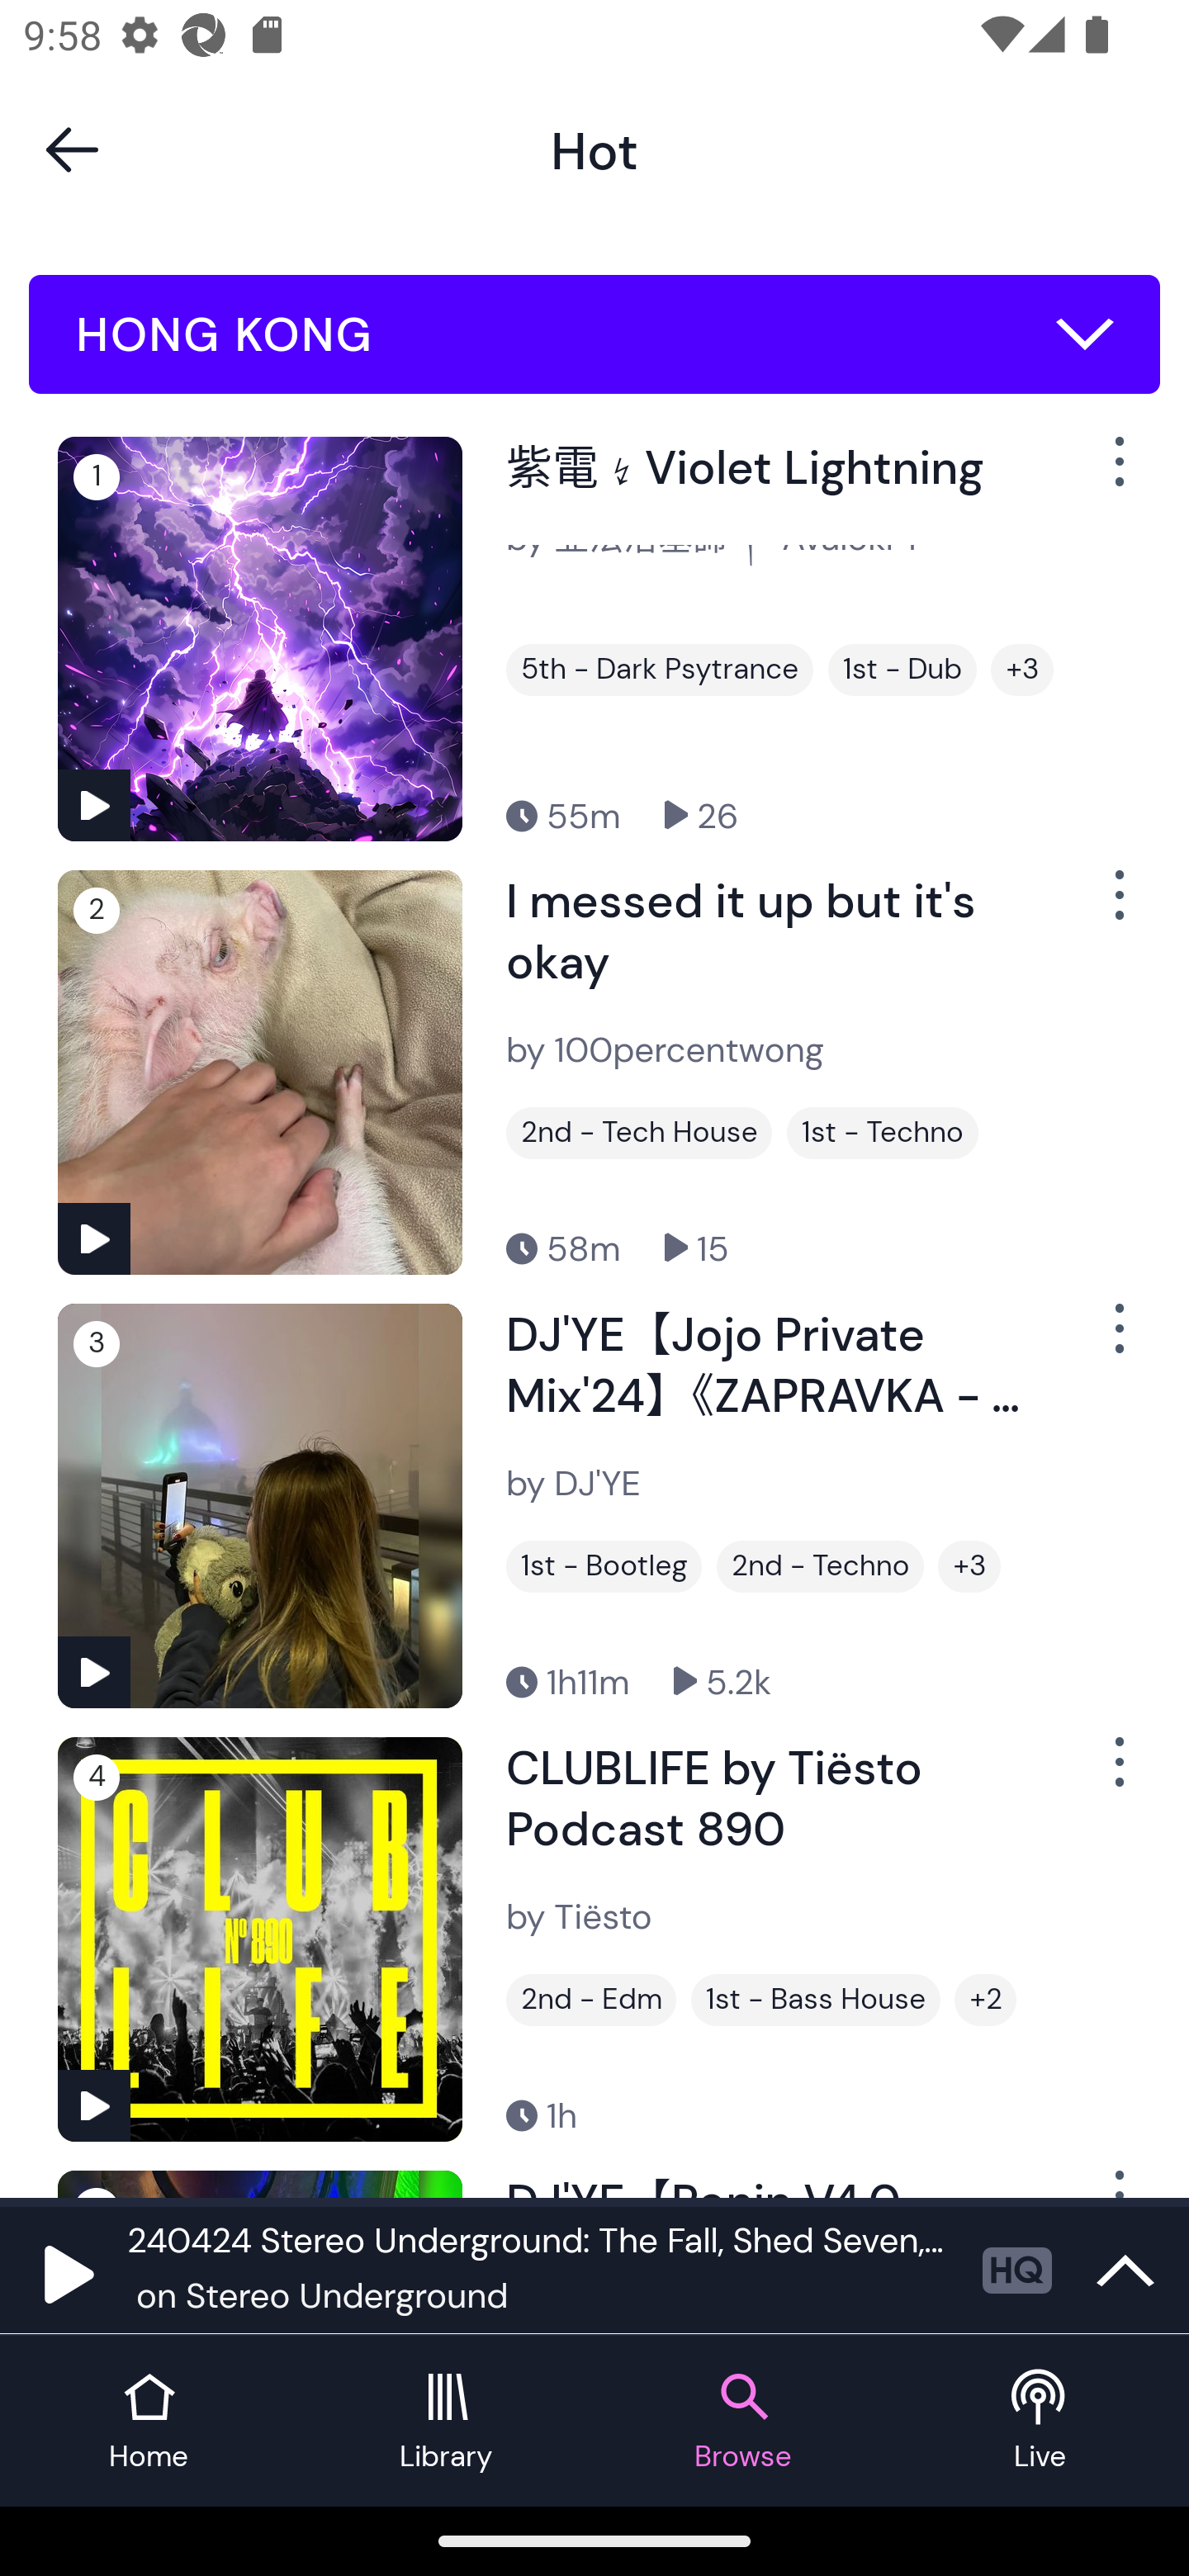 The image size is (1189, 2576). I want to click on 1st - Dub, so click(902, 670).